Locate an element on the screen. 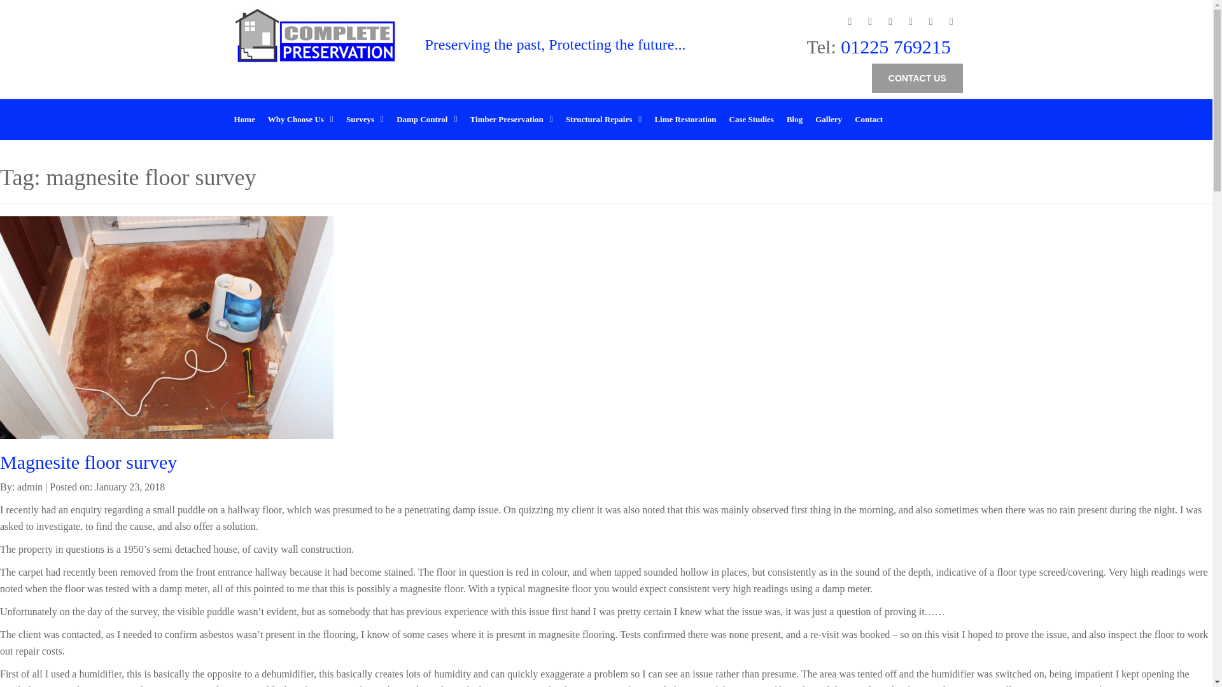 The image size is (1222, 687). Timber Preservation is located at coordinates (512, 119).